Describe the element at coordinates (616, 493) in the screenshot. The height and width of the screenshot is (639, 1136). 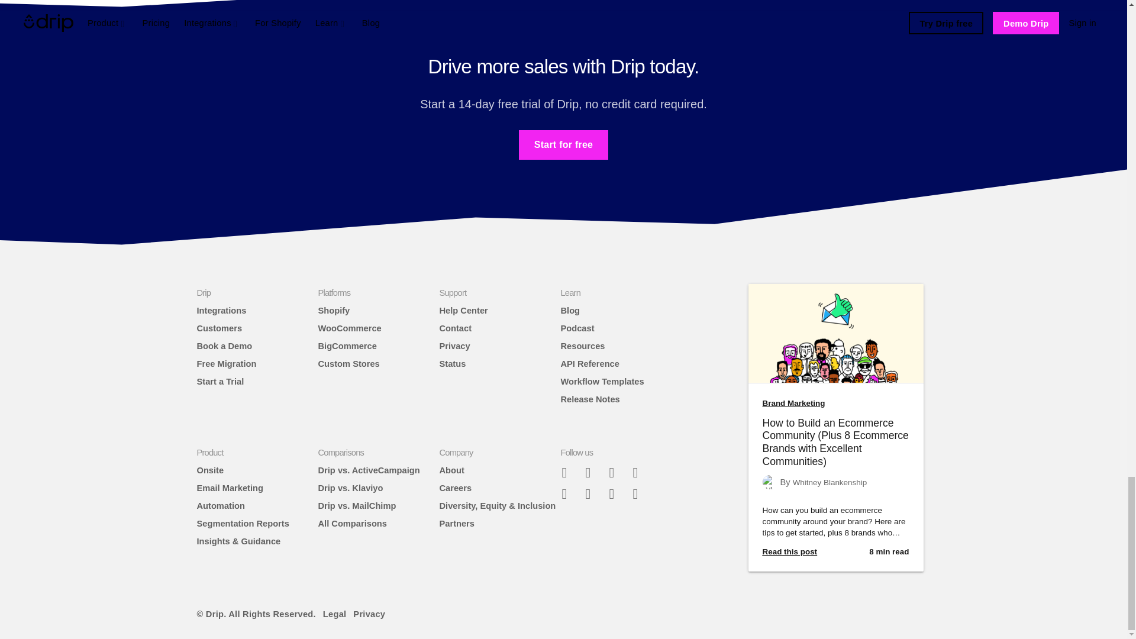
I see `Linkedin` at that location.